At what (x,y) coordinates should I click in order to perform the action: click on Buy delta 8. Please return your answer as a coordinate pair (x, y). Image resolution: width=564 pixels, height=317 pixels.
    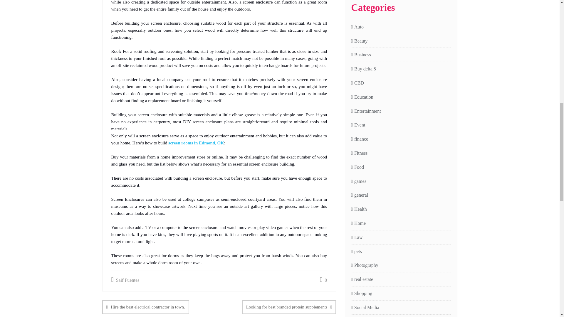
    Looking at the image, I should click on (363, 69).